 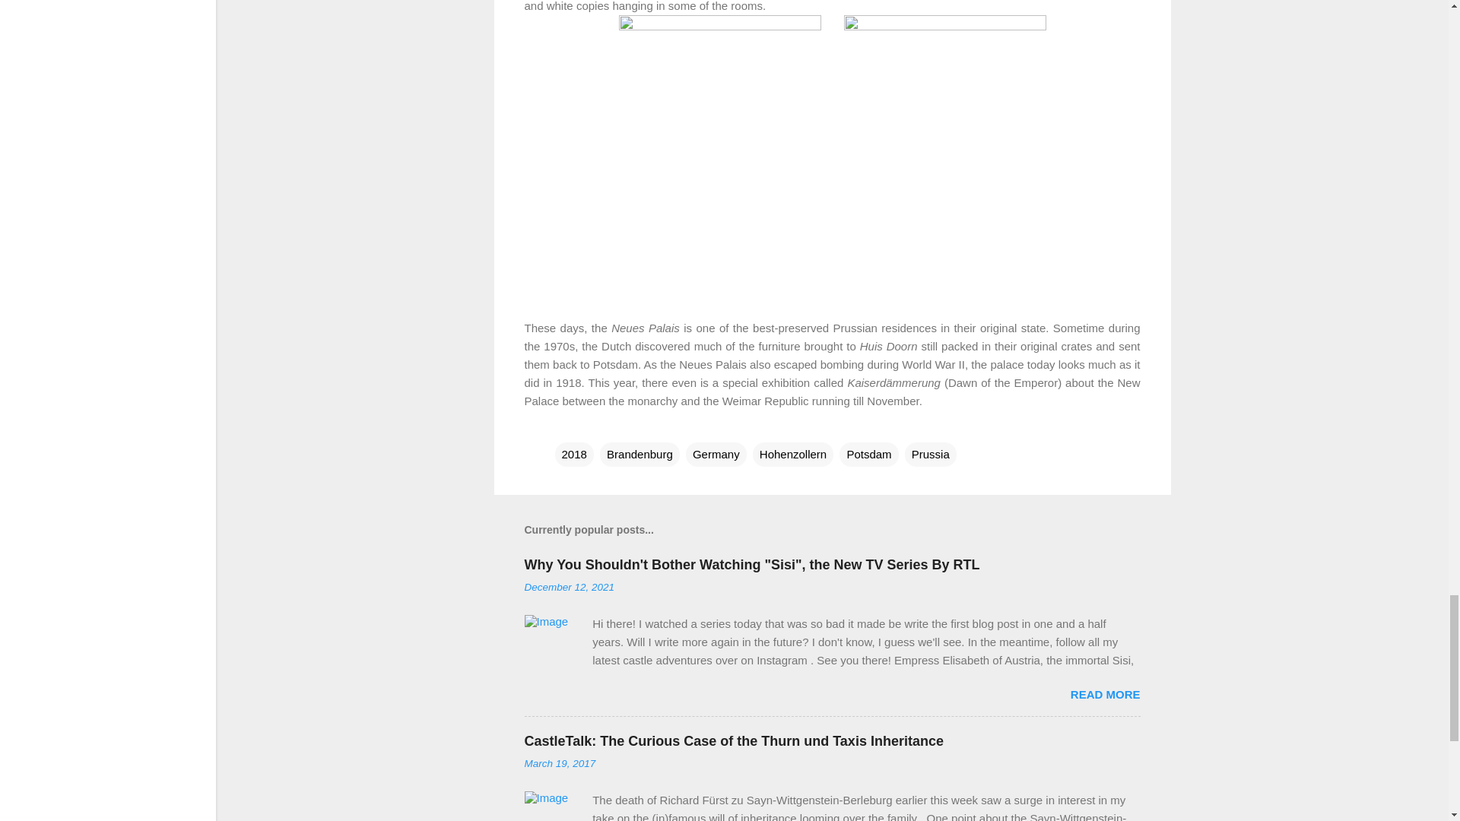 What do you see at coordinates (716, 455) in the screenshot?
I see `Germany` at bounding box center [716, 455].